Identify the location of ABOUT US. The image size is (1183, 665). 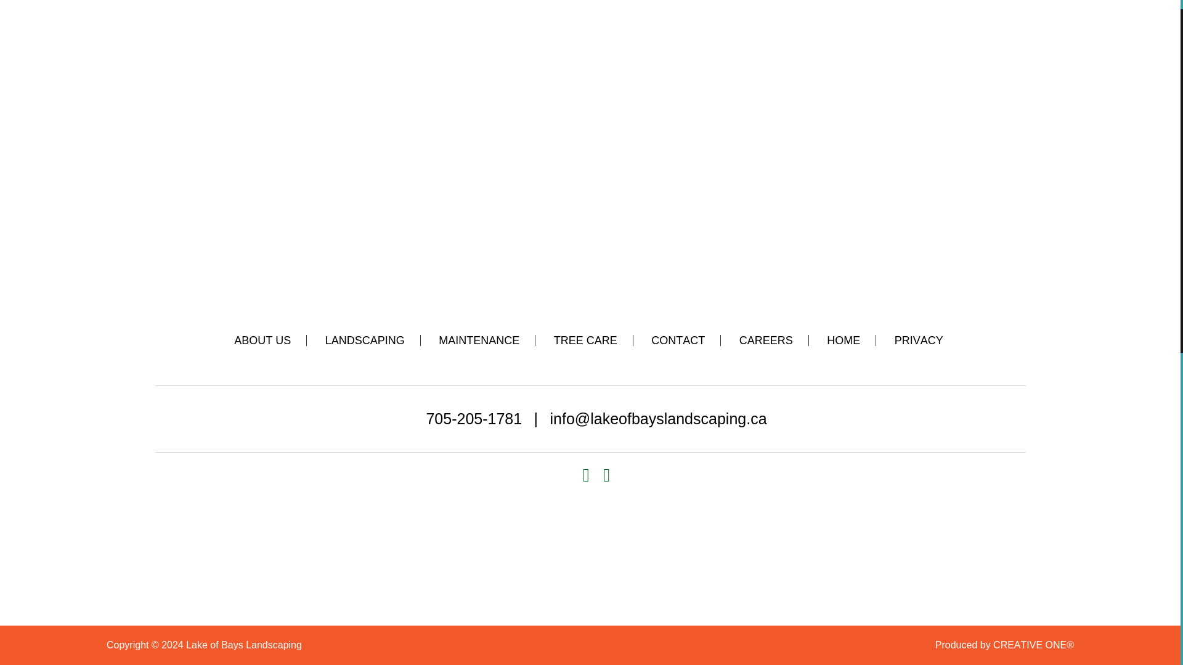
(262, 340).